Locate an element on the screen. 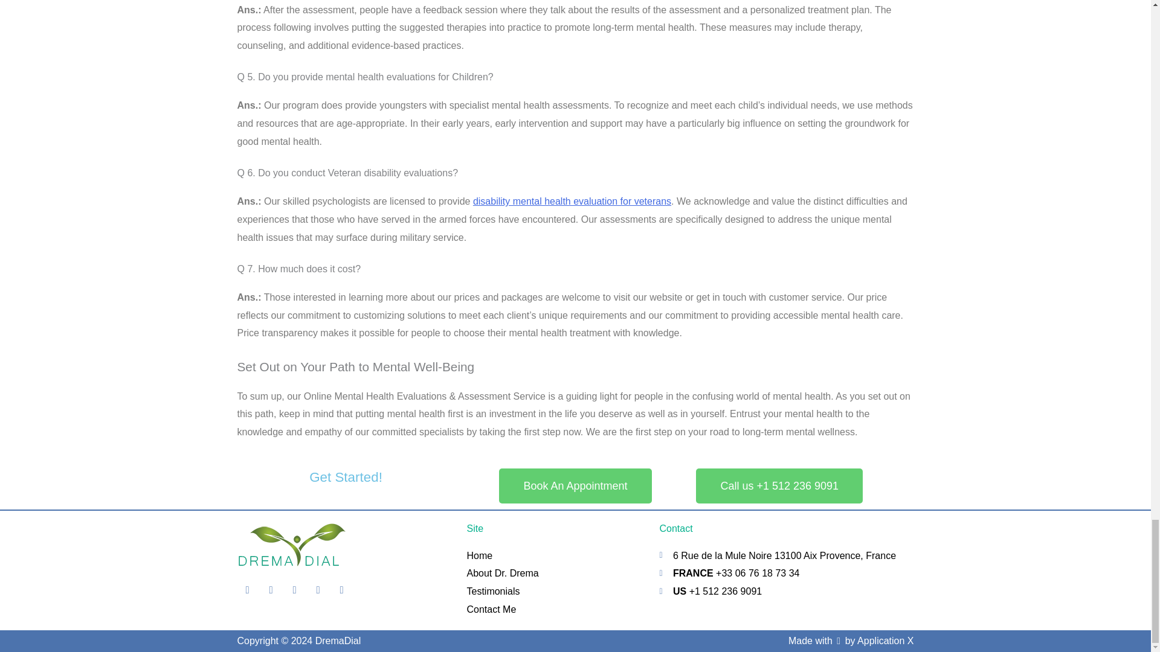 The height and width of the screenshot is (652, 1160). About Dr. Drema is located at coordinates (556, 574).